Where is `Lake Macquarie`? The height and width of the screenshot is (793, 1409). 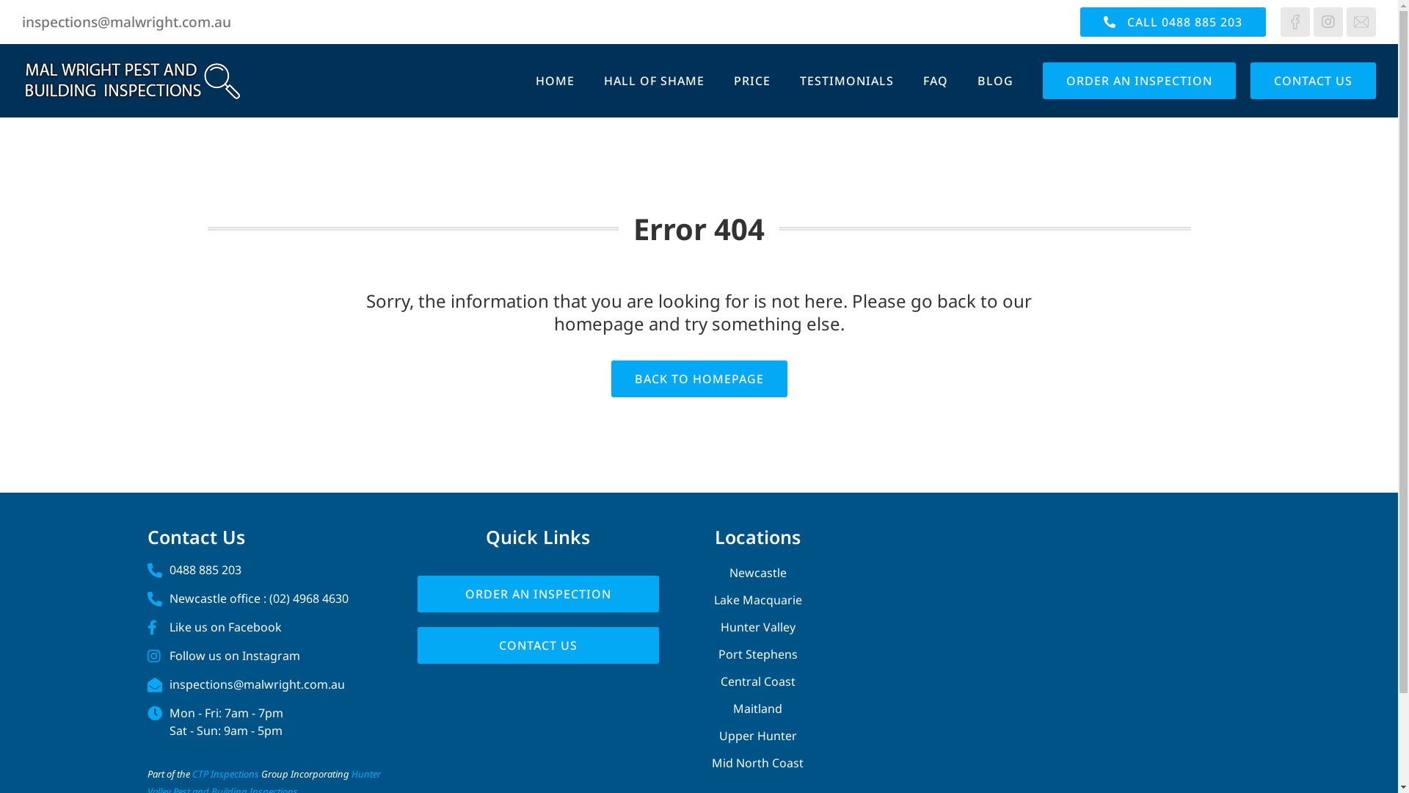 Lake Macquarie is located at coordinates (758, 600).